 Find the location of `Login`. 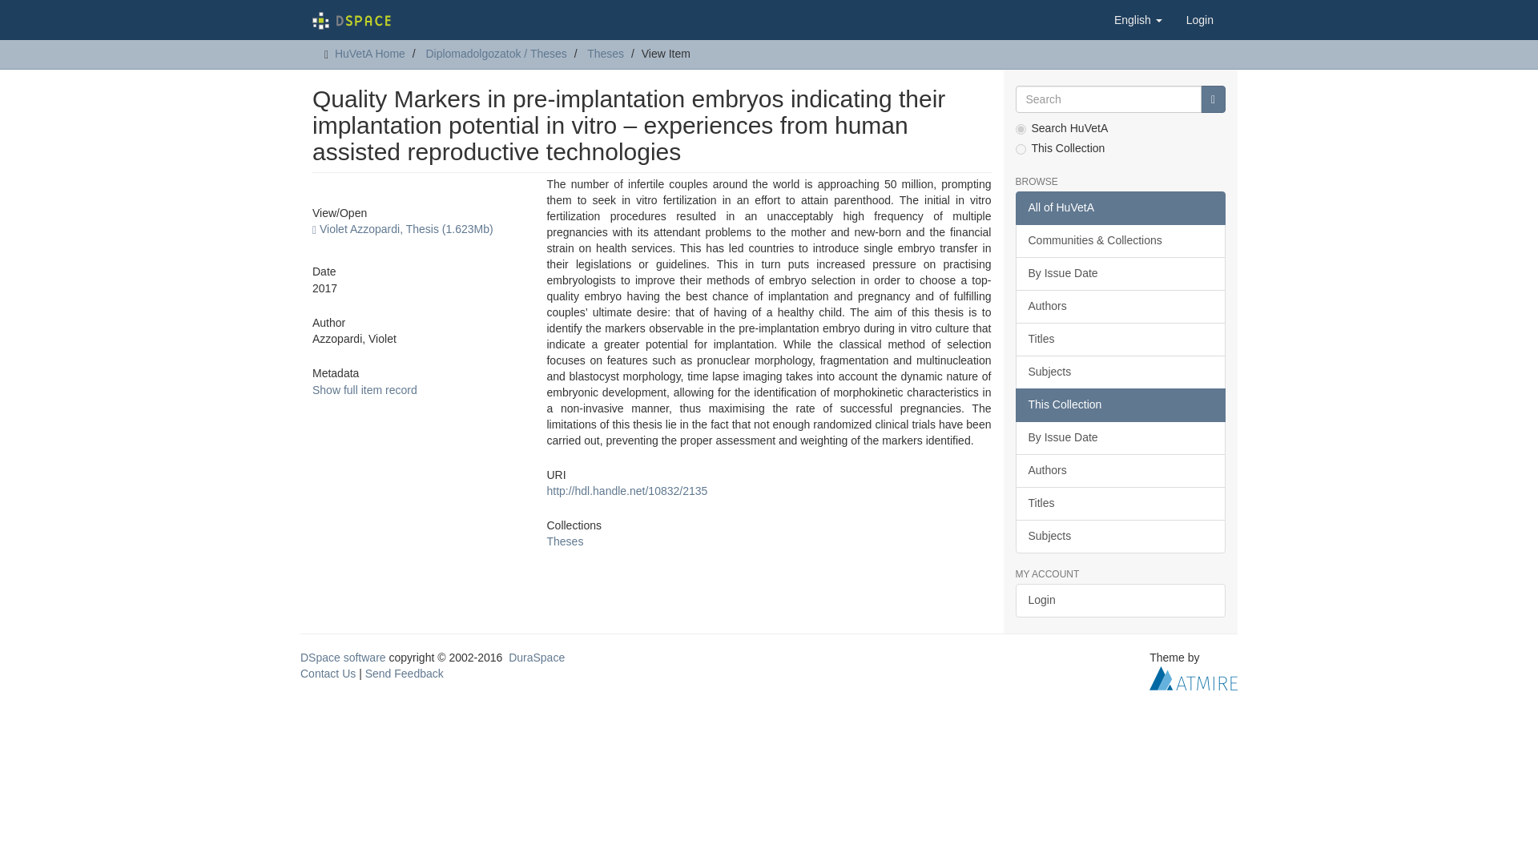

Login is located at coordinates (1200, 19).